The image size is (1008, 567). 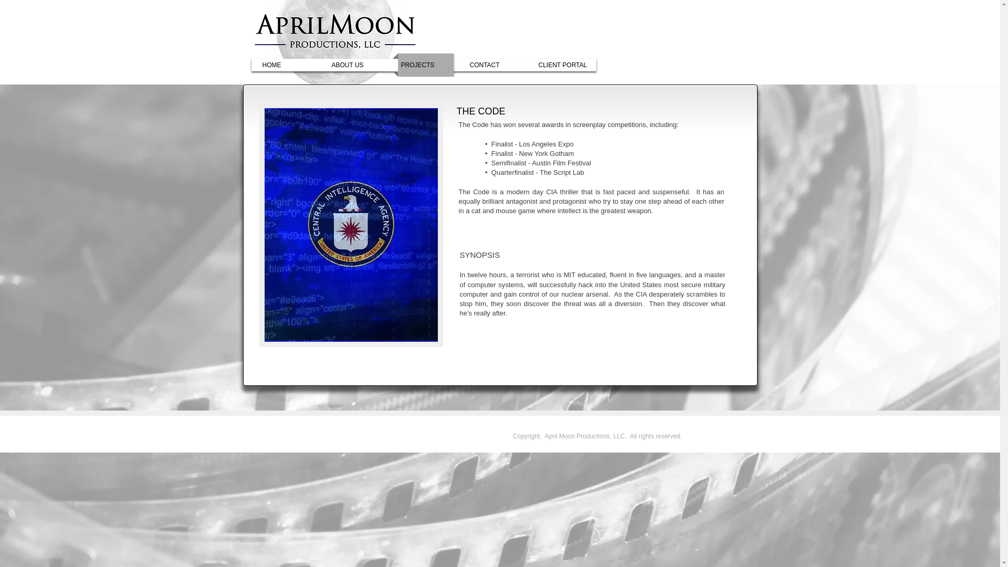 I want to click on ABOUT US, so click(x=357, y=65).